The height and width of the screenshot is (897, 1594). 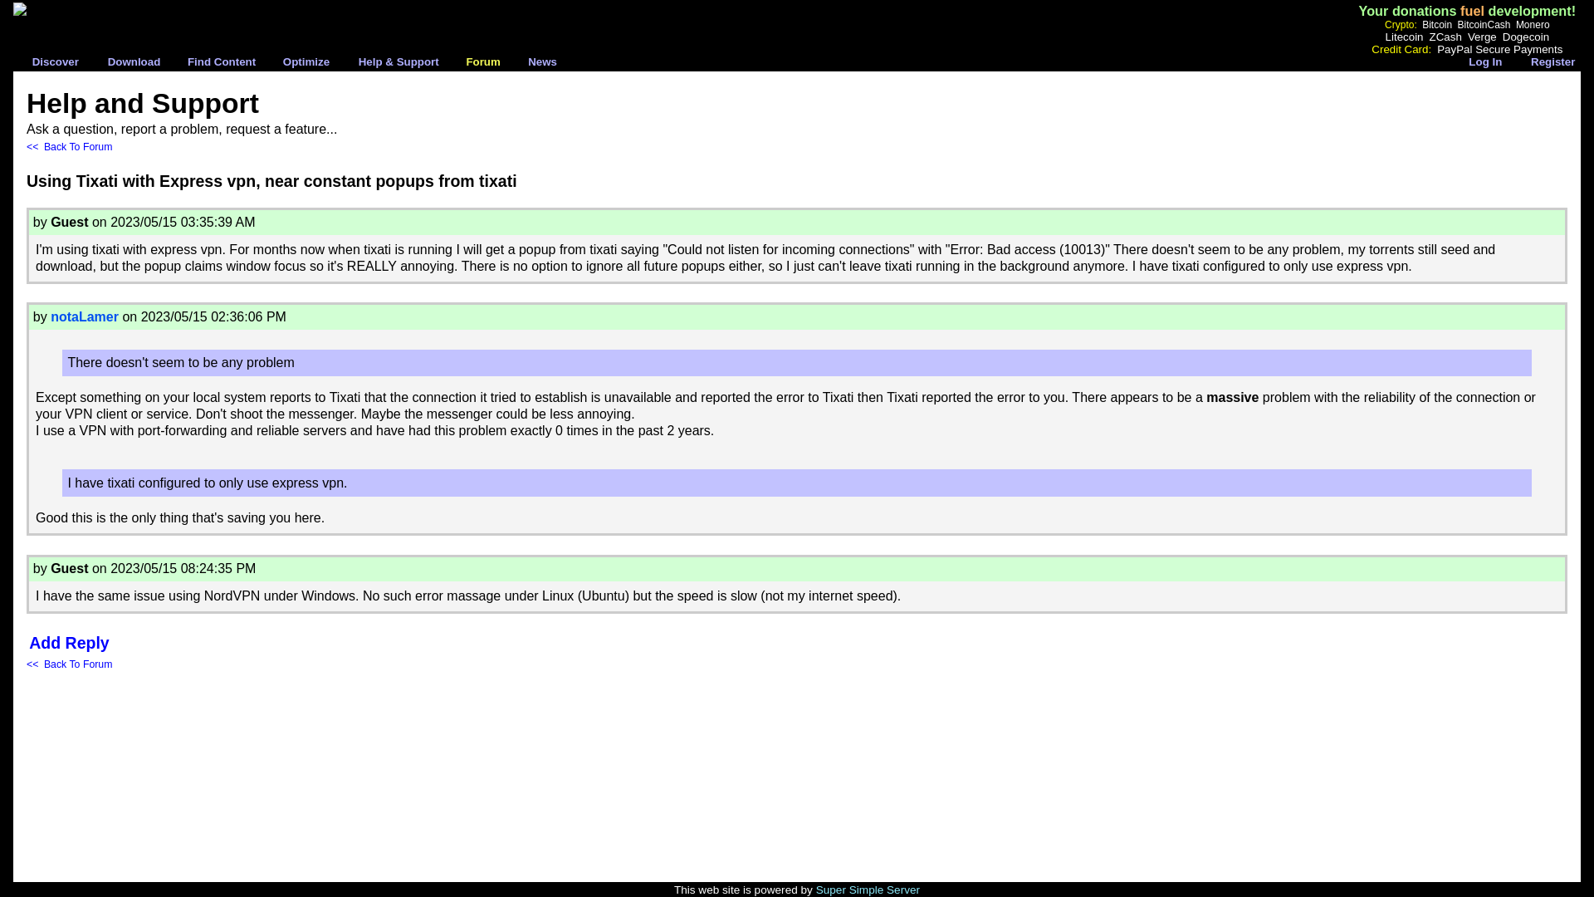 I want to click on Optimize, so click(x=306, y=61).